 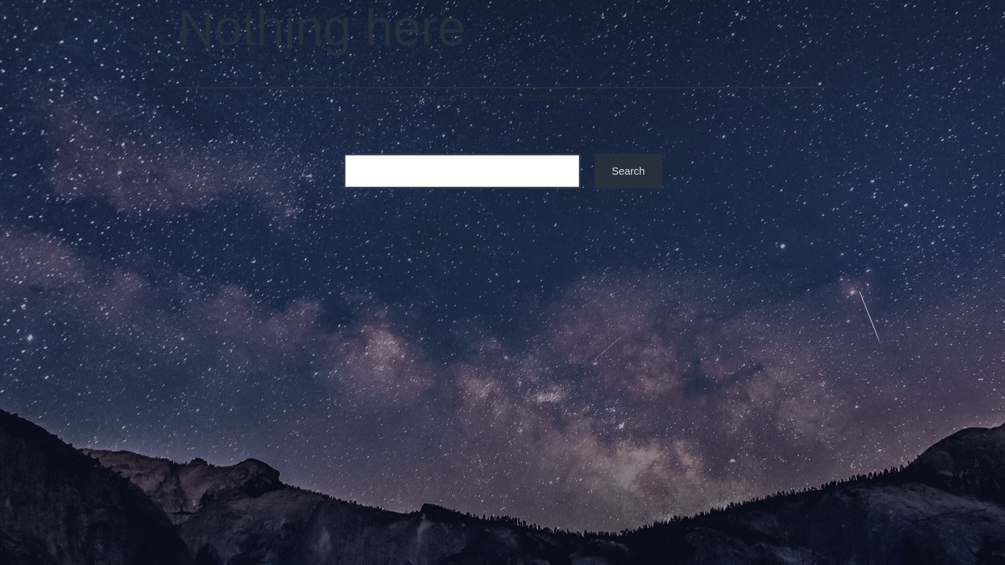 I want to click on Search, so click(x=628, y=171).